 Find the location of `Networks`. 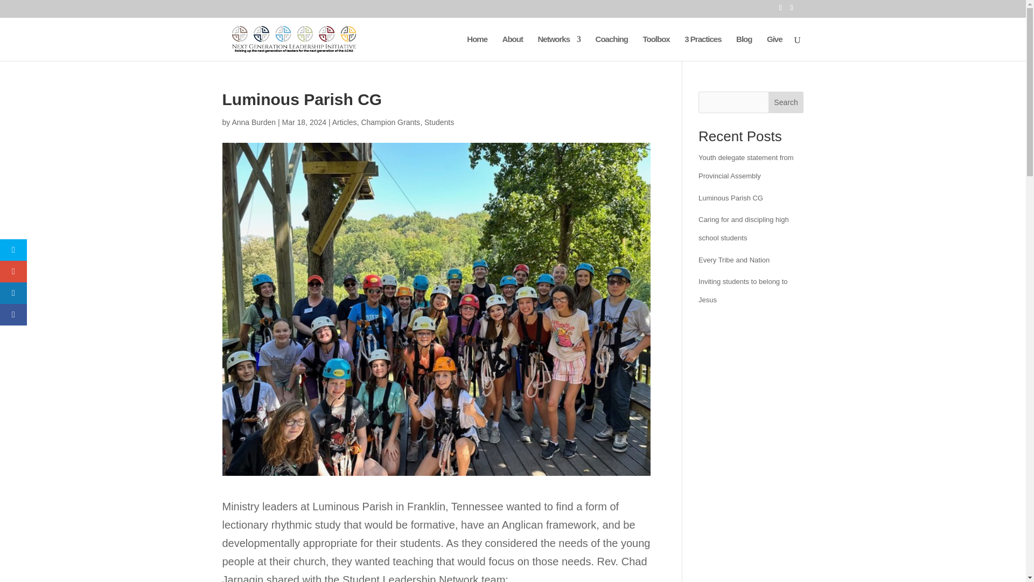

Networks is located at coordinates (559, 48).